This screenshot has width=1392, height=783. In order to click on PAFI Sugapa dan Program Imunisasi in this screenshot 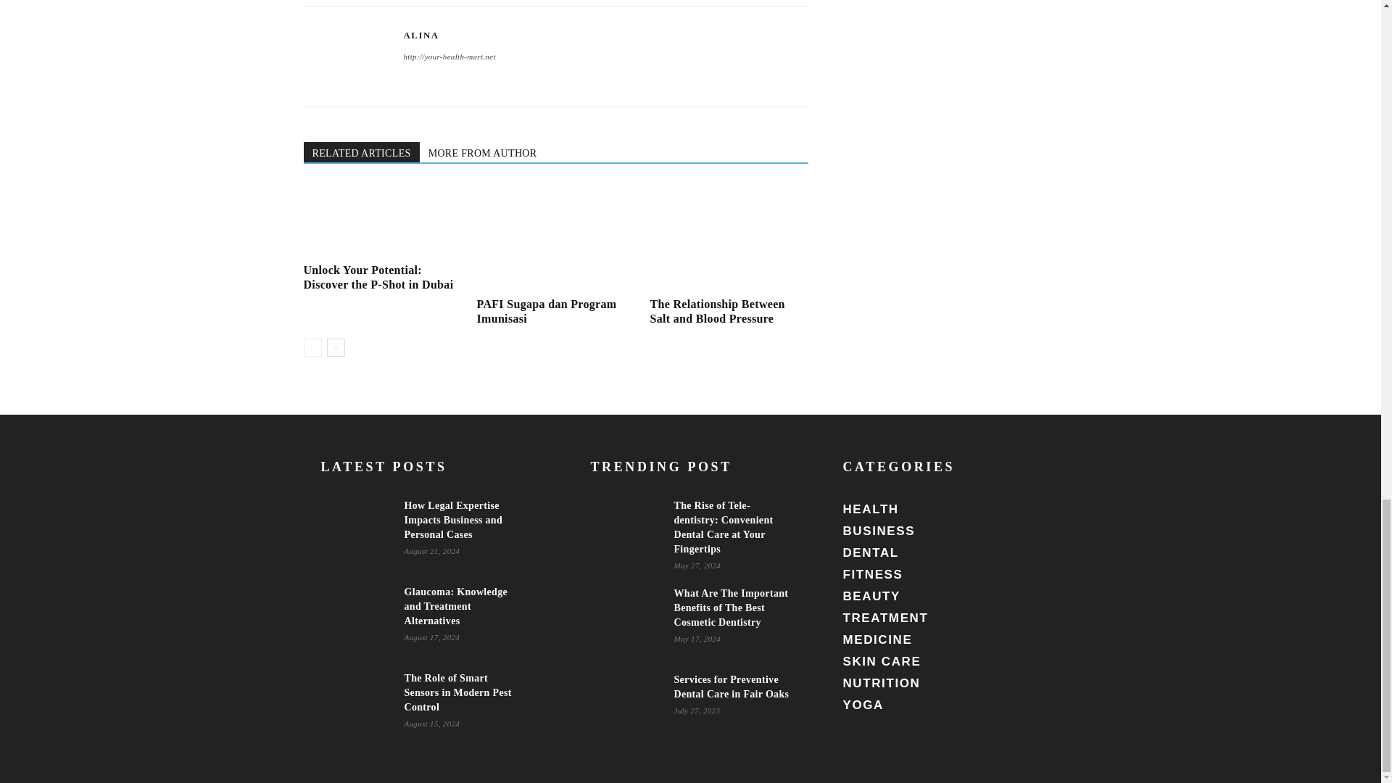, I will do `click(546, 312)`.